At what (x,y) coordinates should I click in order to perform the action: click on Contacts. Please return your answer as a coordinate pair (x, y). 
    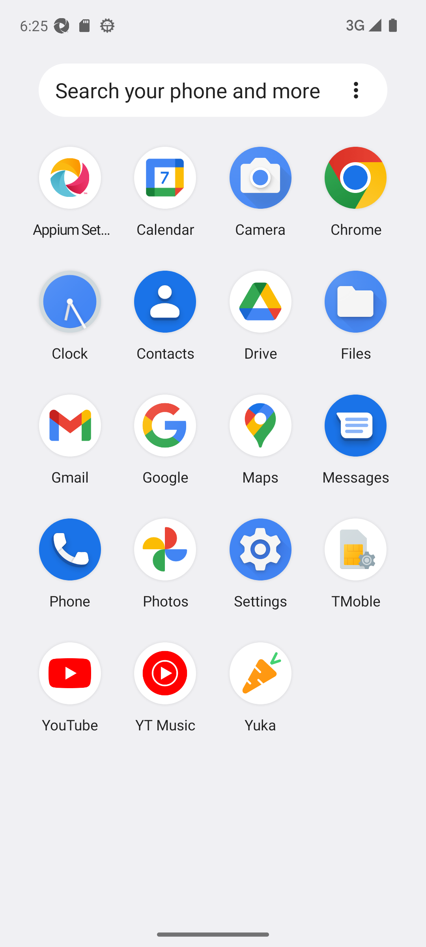
    Looking at the image, I should click on (165, 315).